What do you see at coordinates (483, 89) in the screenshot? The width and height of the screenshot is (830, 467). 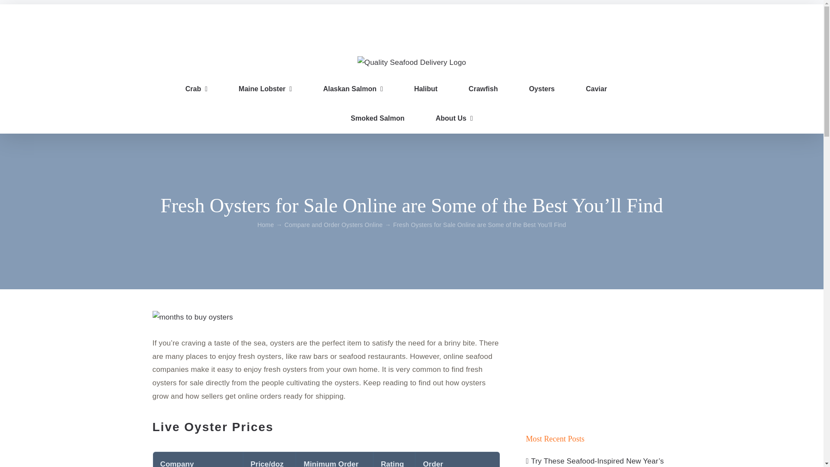 I see `Crawfish` at bounding box center [483, 89].